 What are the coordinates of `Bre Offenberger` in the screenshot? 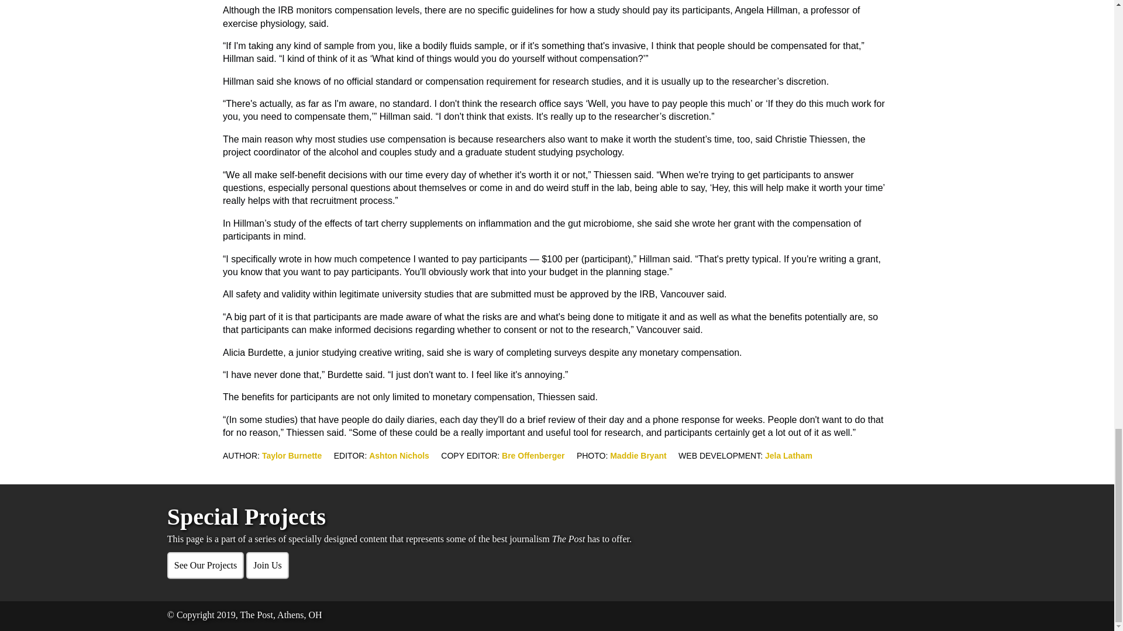 It's located at (533, 455).